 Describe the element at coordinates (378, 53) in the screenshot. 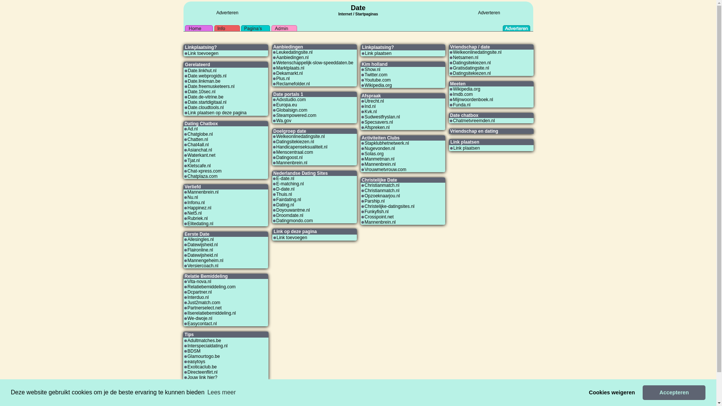

I see `Link plaatsen` at that location.